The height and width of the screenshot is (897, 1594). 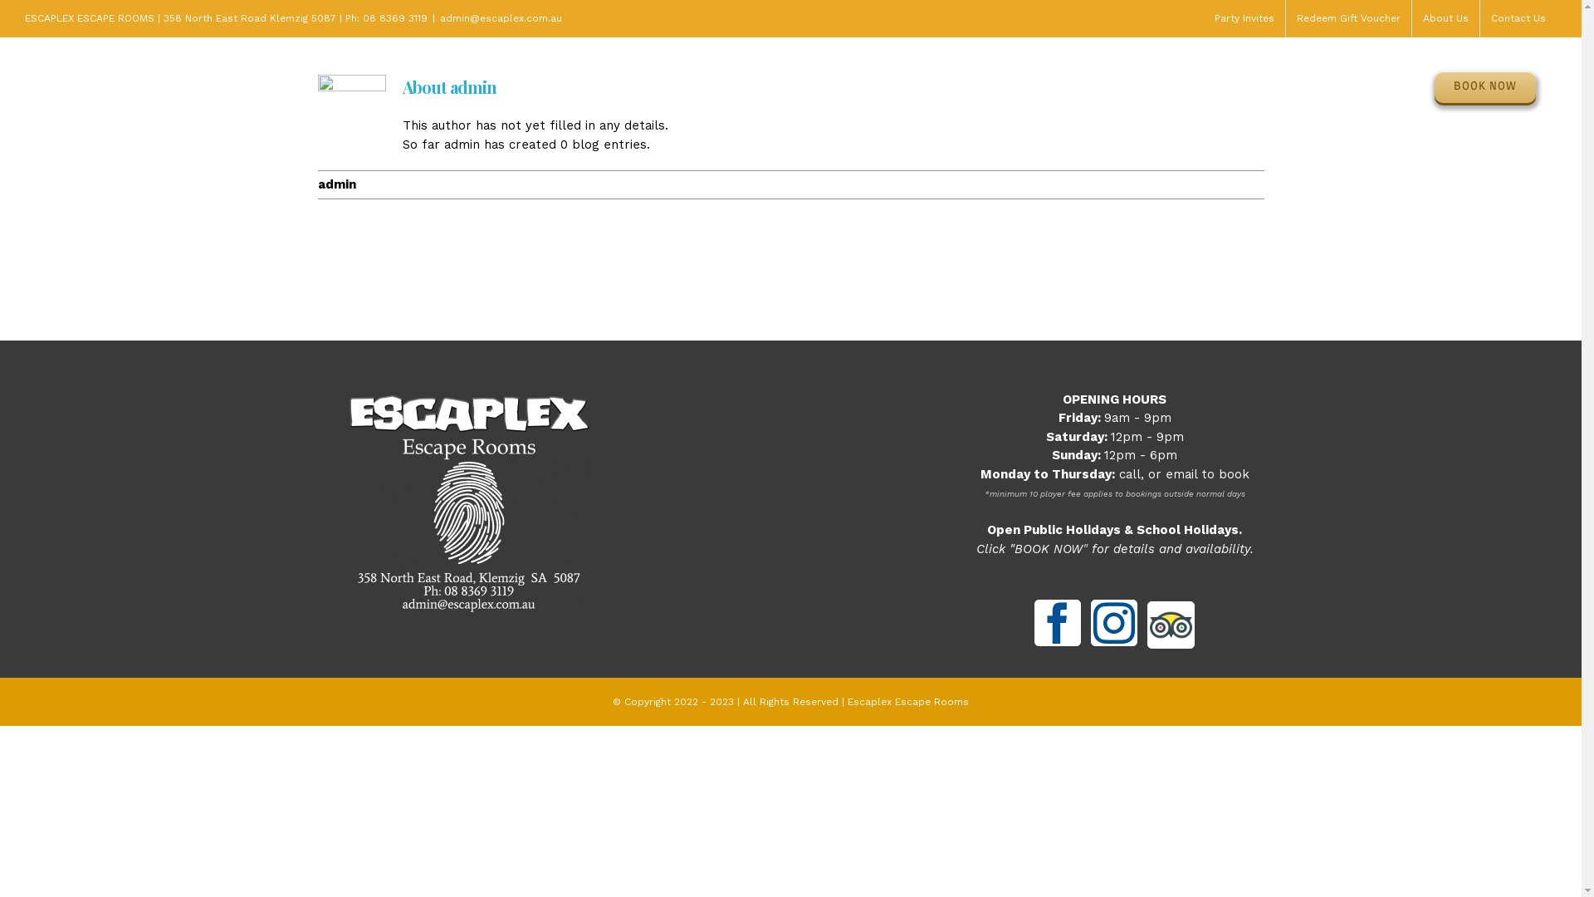 I want to click on Instagram, so click(x=1114, y=623).